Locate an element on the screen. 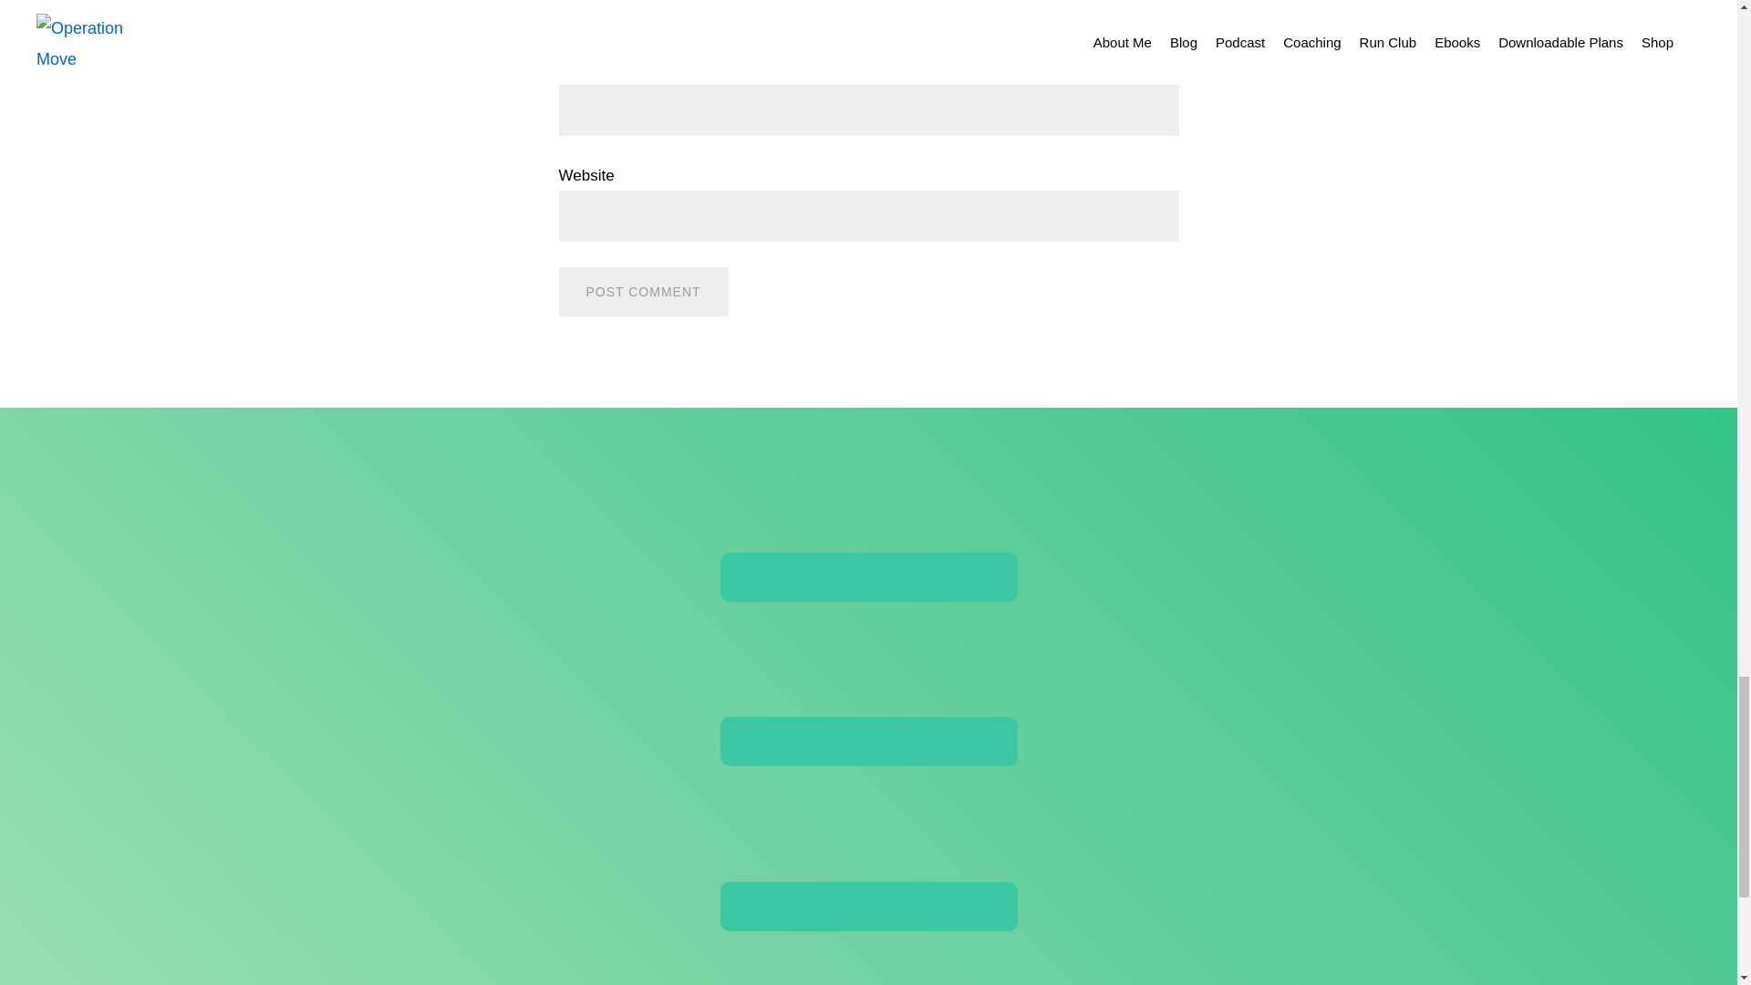 This screenshot has width=1751, height=985. Facebook is located at coordinates (868, 680).